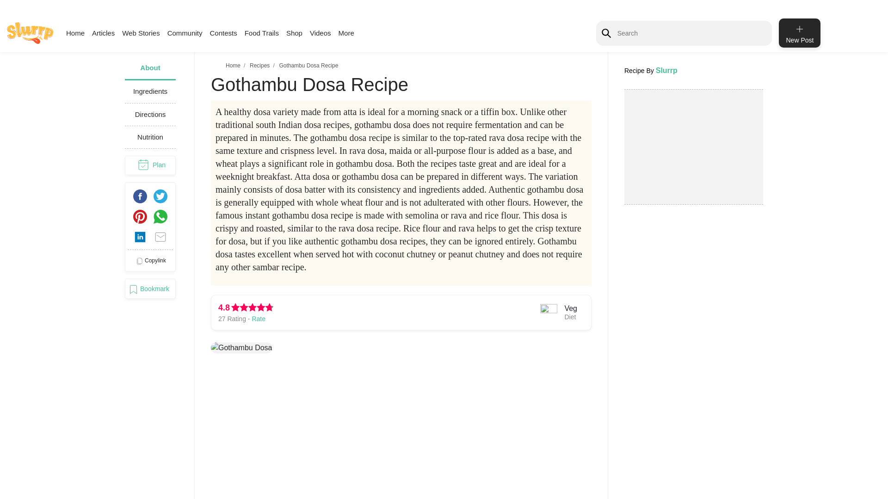 This screenshot has width=888, height=499. Describe the element at coordinates (321, 32) in the screenshot. I see `Videos` at that location.